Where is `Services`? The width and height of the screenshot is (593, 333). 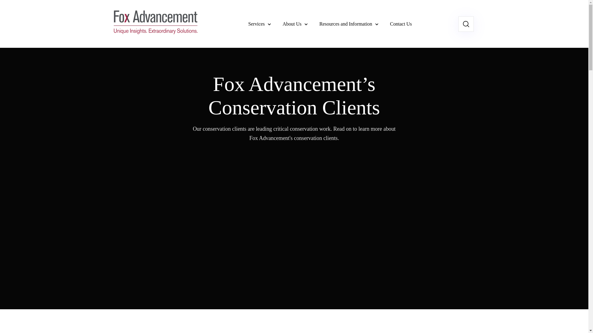 Services is located at coordinates (259, 24).